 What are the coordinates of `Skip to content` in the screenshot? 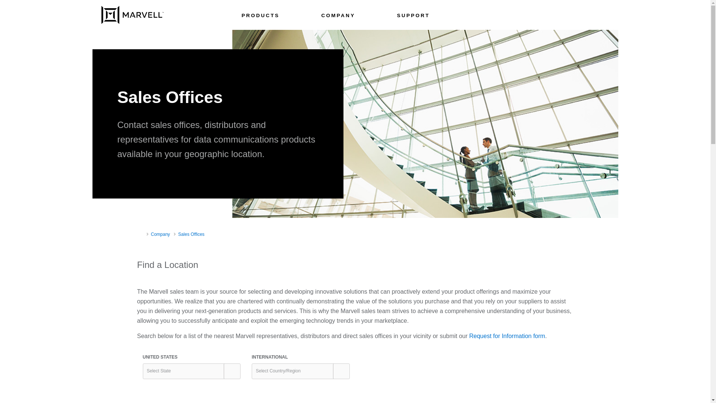 It's located at (81, 8).